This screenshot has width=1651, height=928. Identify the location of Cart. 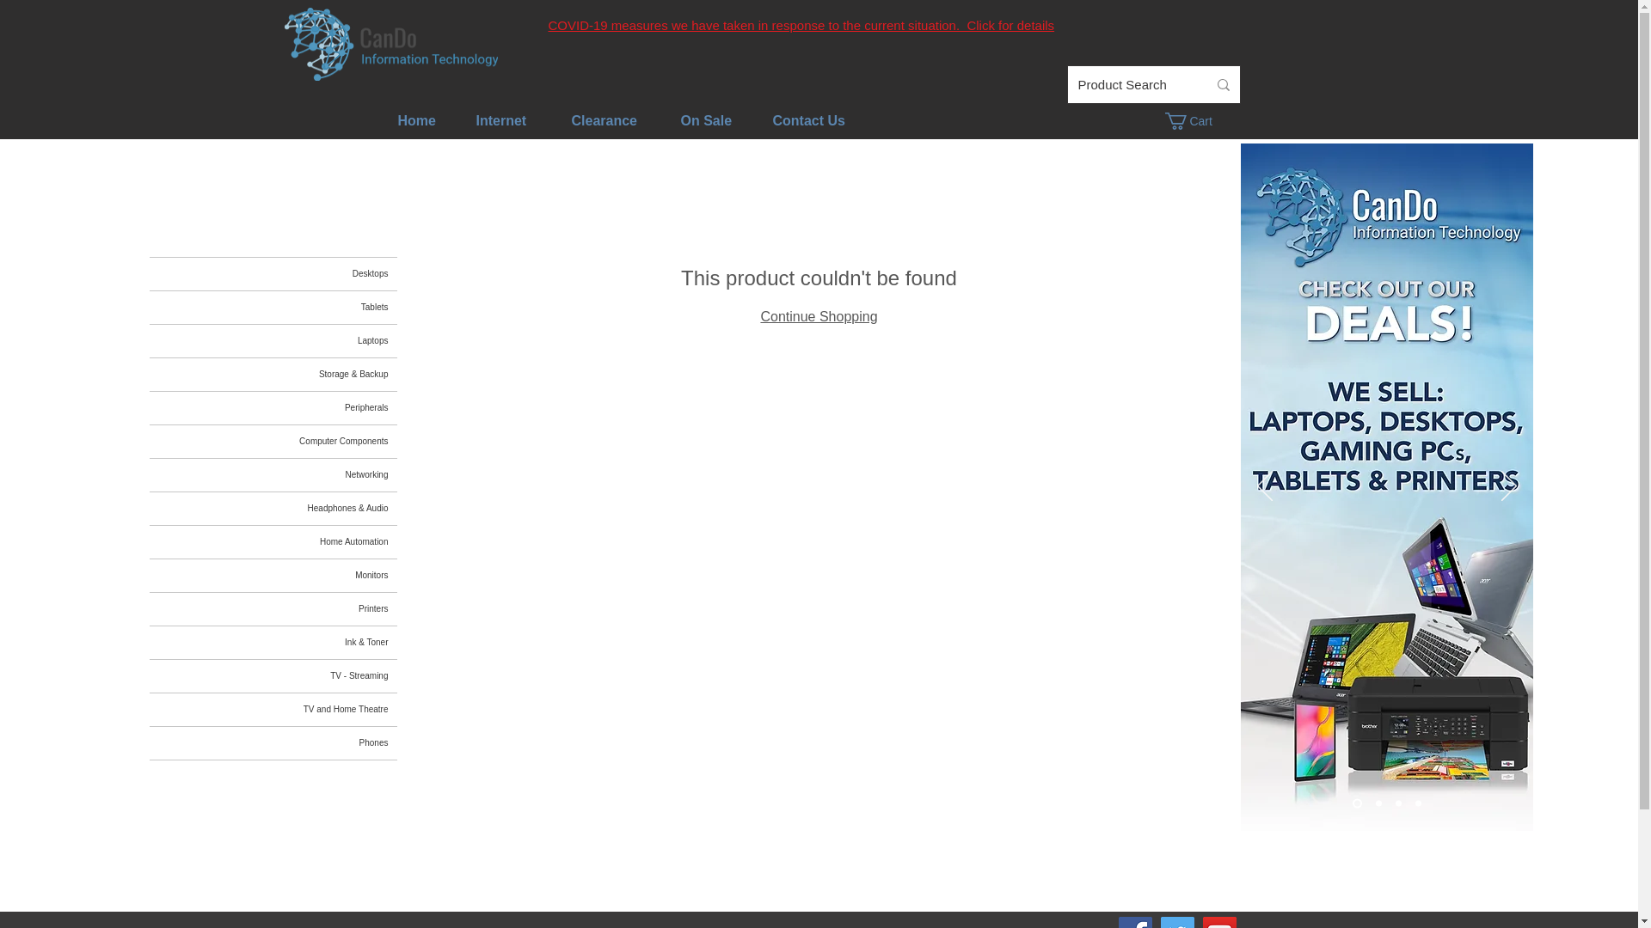
(1197, 120).